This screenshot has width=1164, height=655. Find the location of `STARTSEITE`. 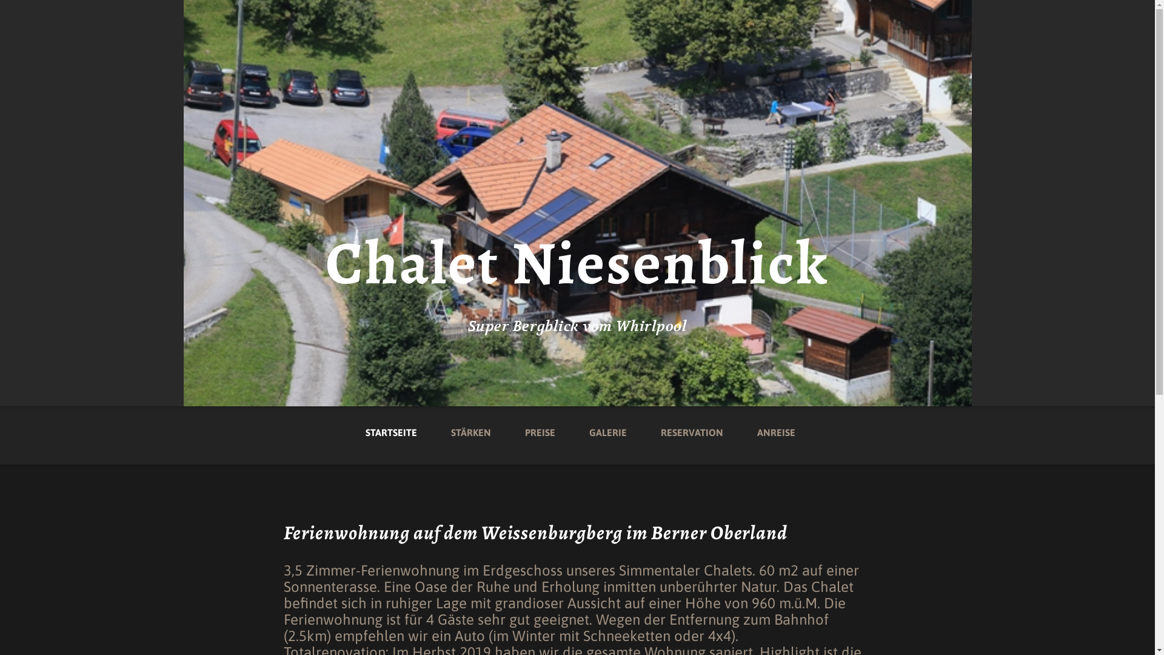

STARTSEITE is located at coordinates (392, 425).